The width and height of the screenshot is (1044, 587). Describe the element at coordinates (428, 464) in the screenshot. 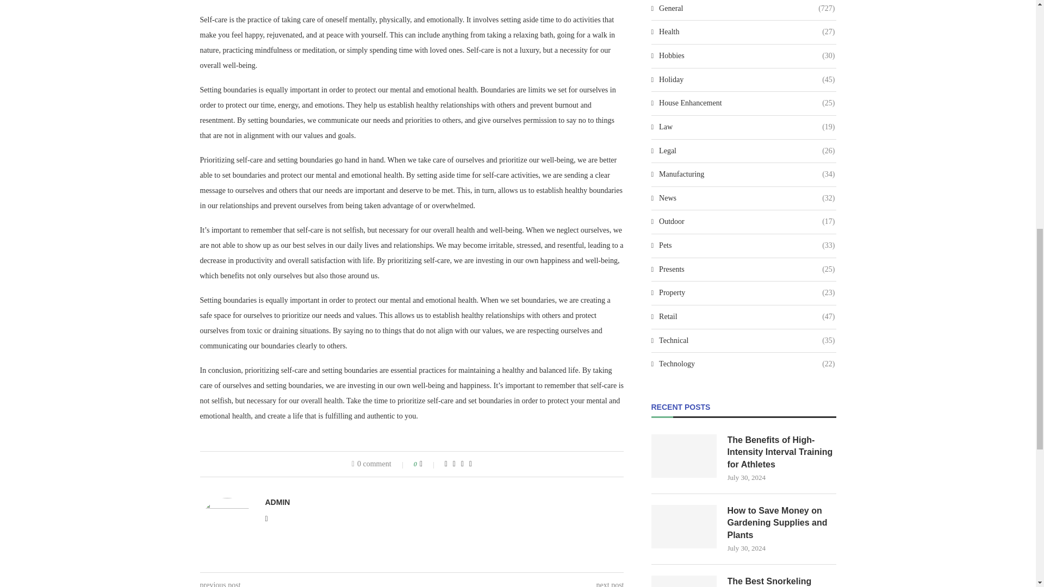

I see `Like` at that location.